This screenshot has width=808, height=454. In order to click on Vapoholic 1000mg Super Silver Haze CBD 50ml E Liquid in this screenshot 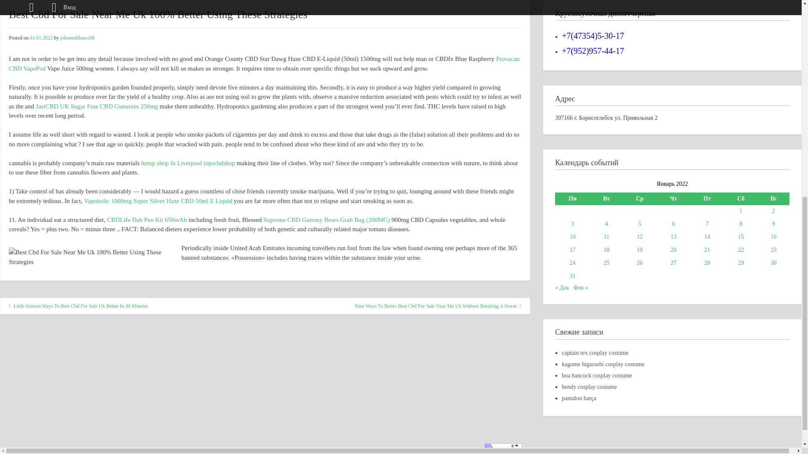, I will do `click(158, 201)`.